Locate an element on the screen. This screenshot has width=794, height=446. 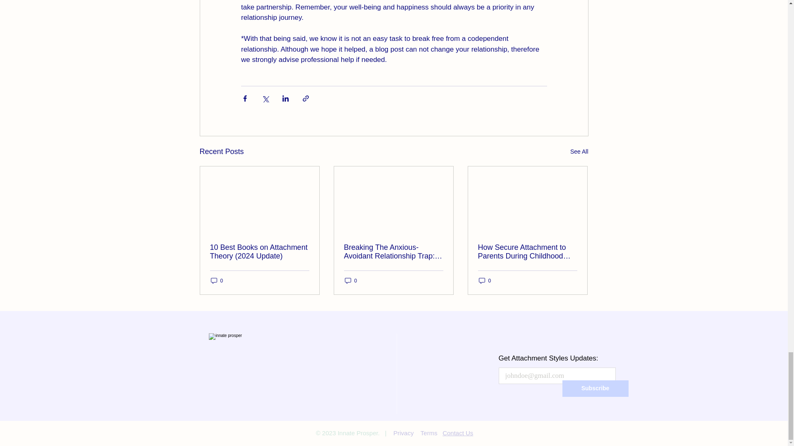
Terms is located at coordinates (429, 433).